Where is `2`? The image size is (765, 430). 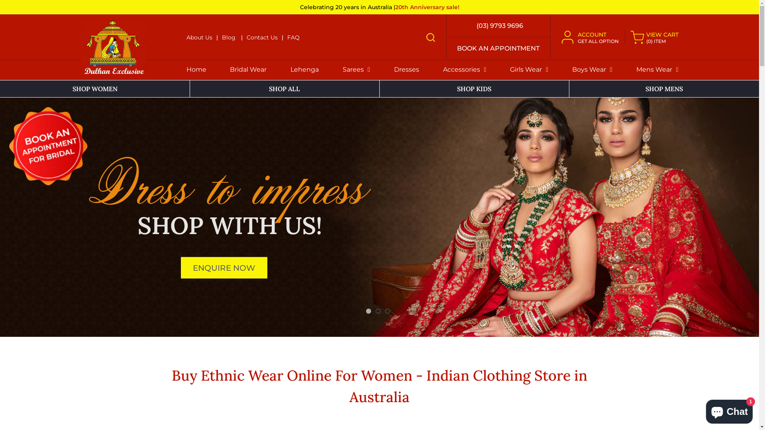 2 is located at coordinates (378, 311).